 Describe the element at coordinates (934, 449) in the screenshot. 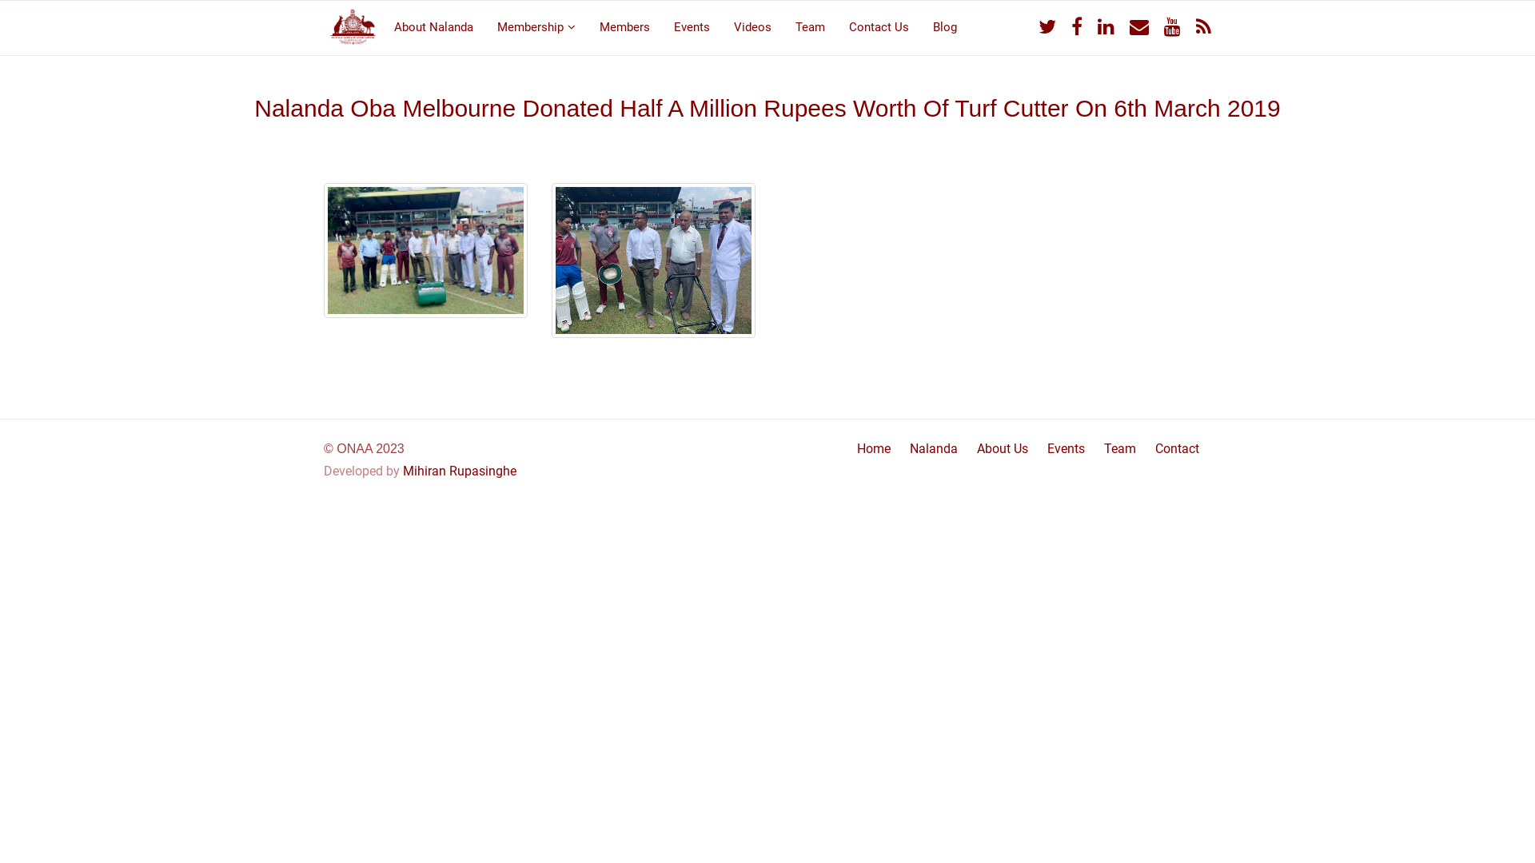

I see `Nalanda` at that location.